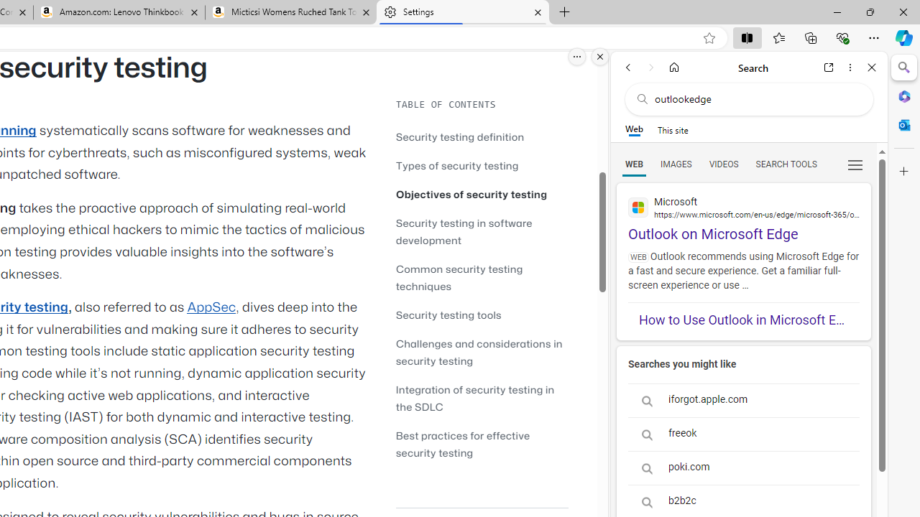 The image size is (920, 517). Describe the element at coordinates (673, 129) in the screenshot. I see `This site scope` at that location.